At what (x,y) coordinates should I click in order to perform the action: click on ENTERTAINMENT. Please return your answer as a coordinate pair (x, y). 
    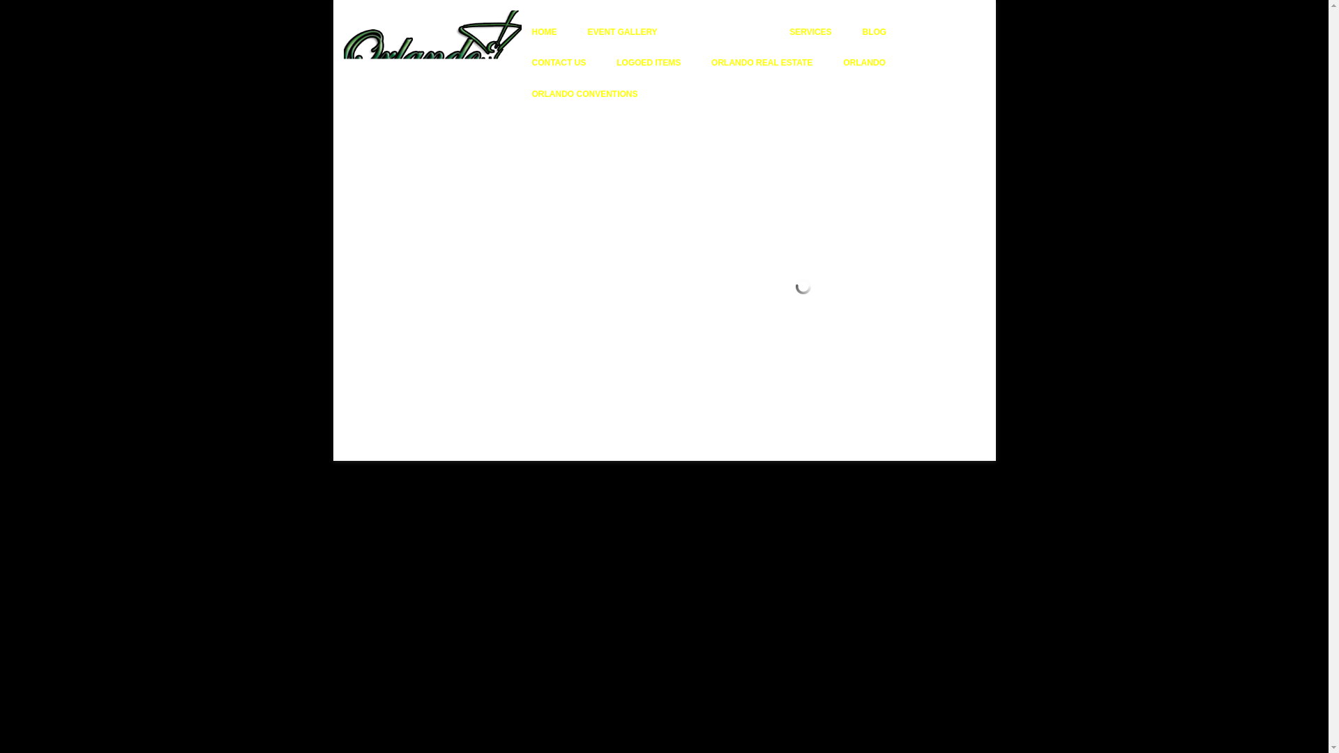
    Looking at the image, I should click on (723, 32).